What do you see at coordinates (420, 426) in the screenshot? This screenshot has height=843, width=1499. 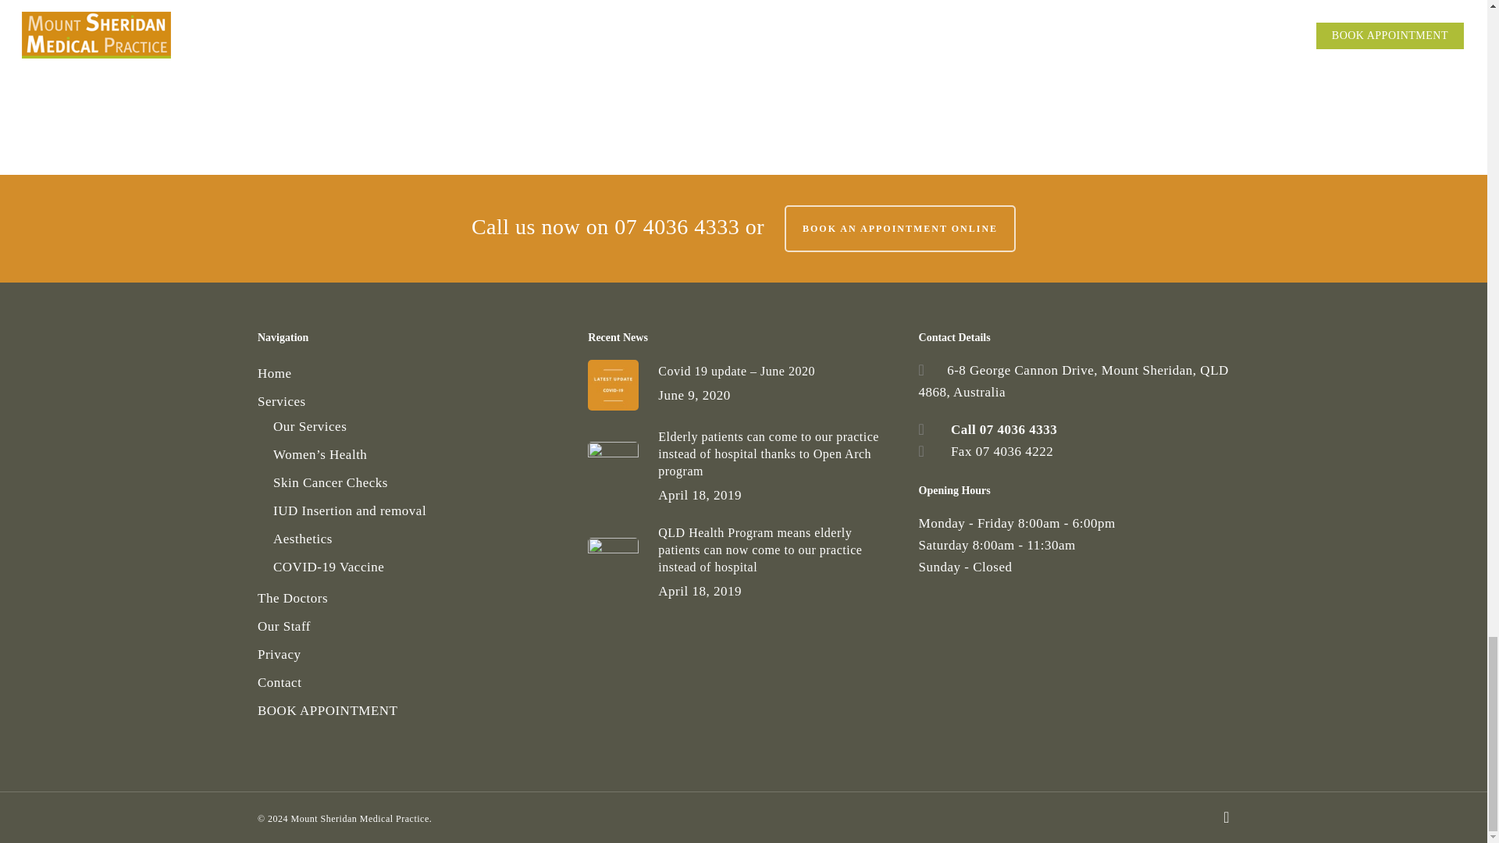 I see `Our Services` at bounding box center [420, 426].